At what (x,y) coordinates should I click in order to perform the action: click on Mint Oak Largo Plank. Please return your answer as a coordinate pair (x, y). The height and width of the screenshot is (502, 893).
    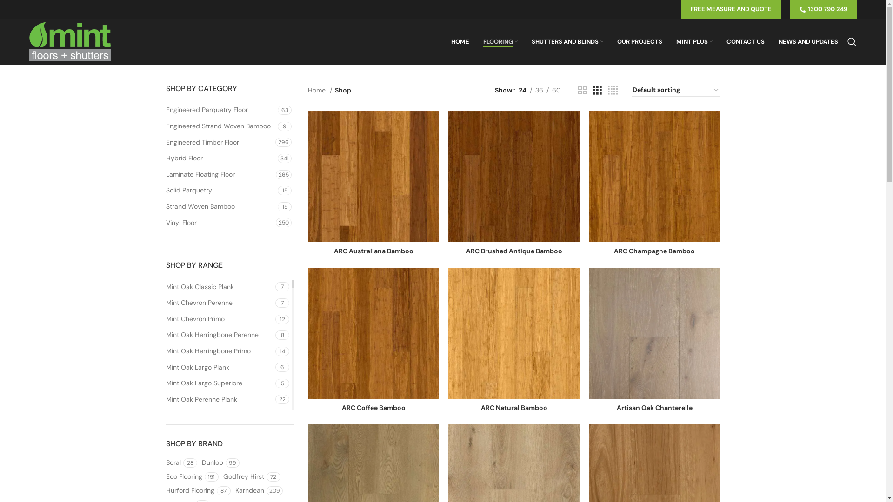
    Looking at the image, I should click on (220, 368).